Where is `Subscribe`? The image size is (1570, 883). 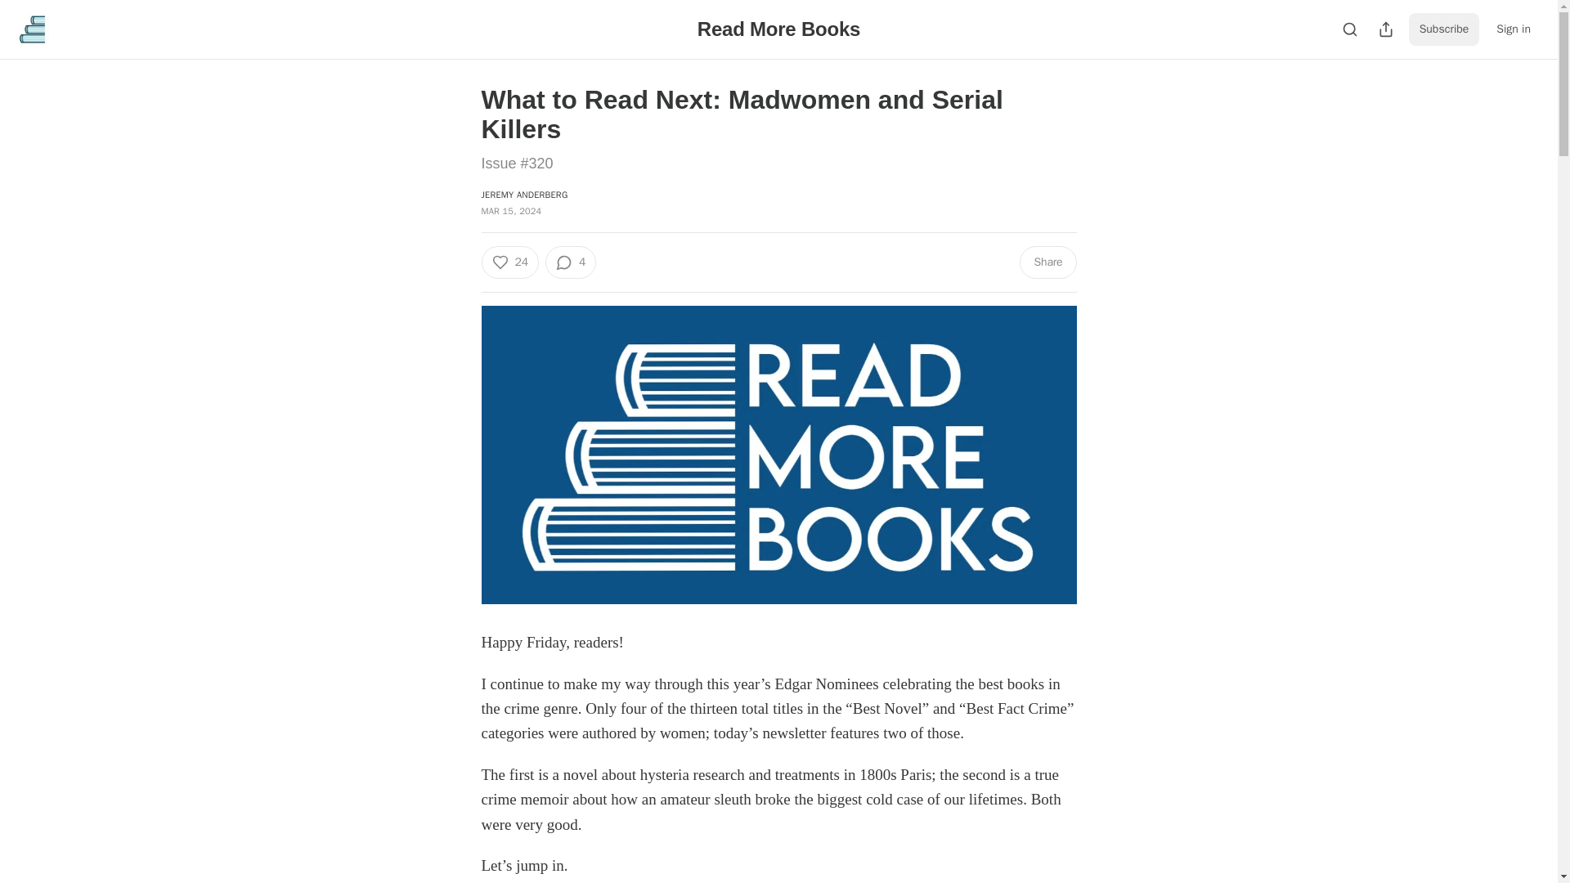
Subscribe is located at coordinates (1444, 29).